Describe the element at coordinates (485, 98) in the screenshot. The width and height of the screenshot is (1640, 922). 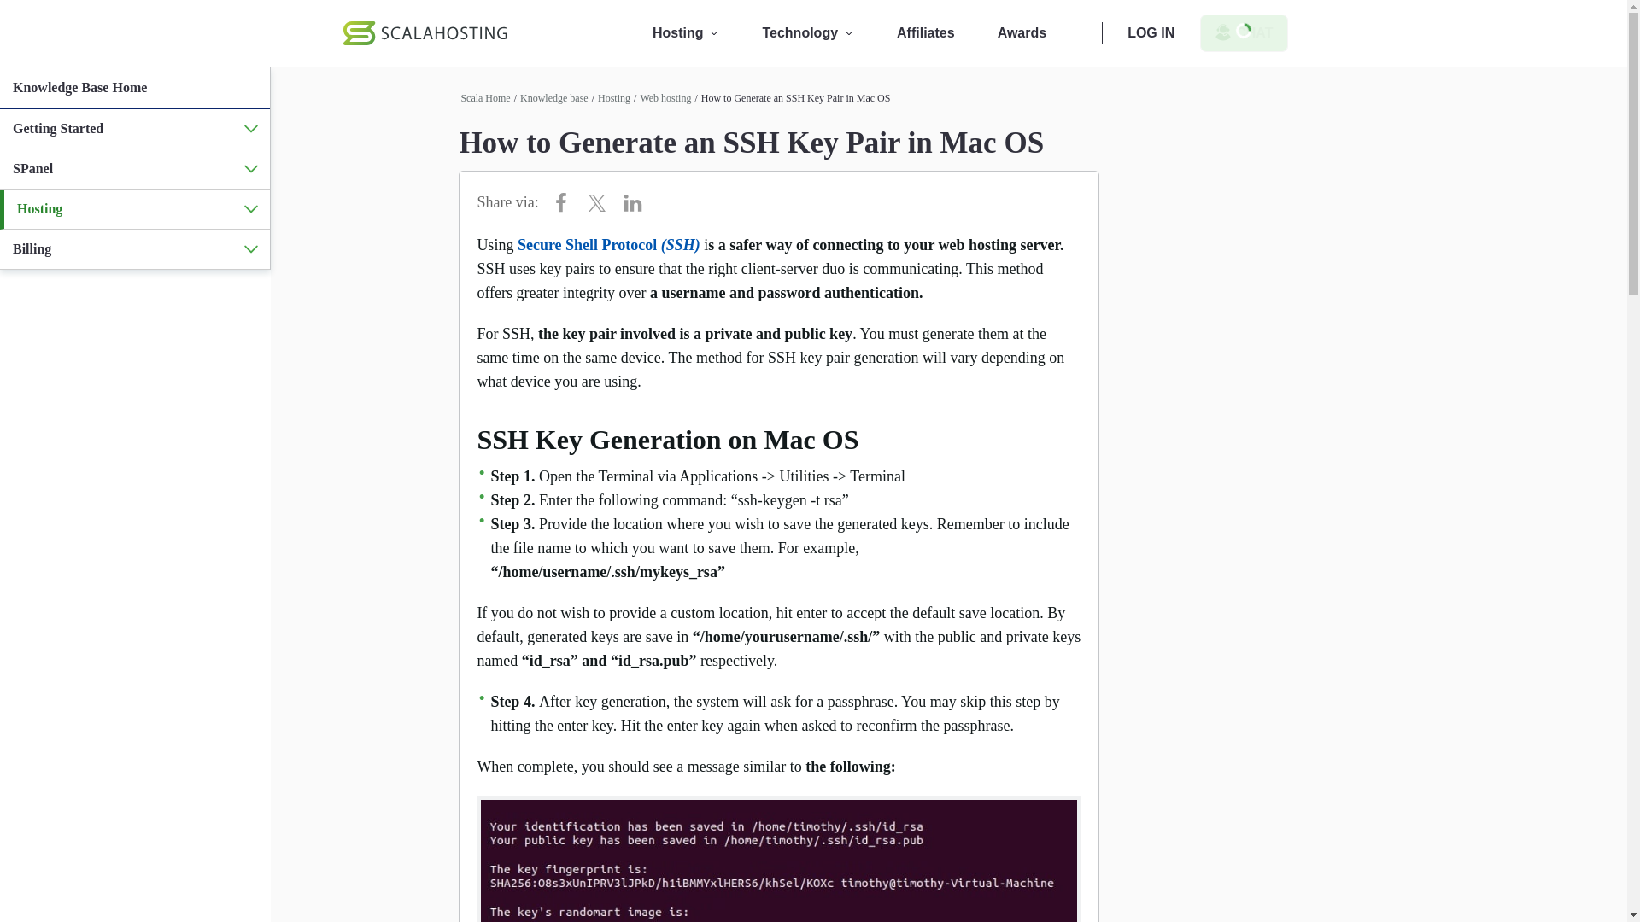
I see `Scala Home` at that location.